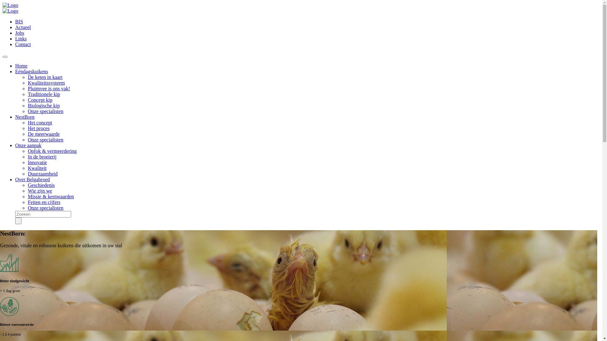 The width and height of the screenshot is (607, 341). I want to click on Jobs, so click(20, 33).